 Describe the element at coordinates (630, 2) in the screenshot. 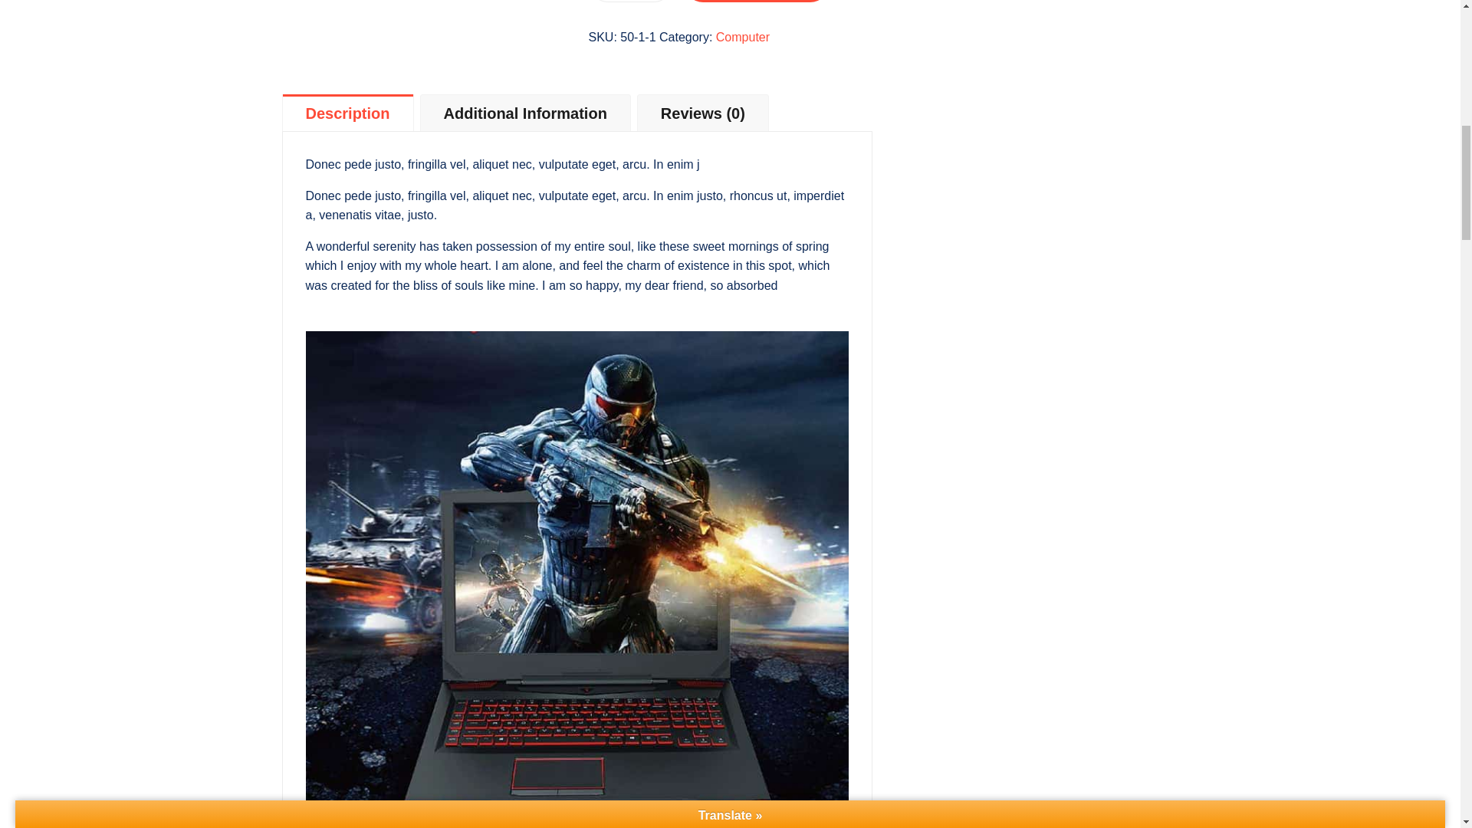

I see `1` at that location.